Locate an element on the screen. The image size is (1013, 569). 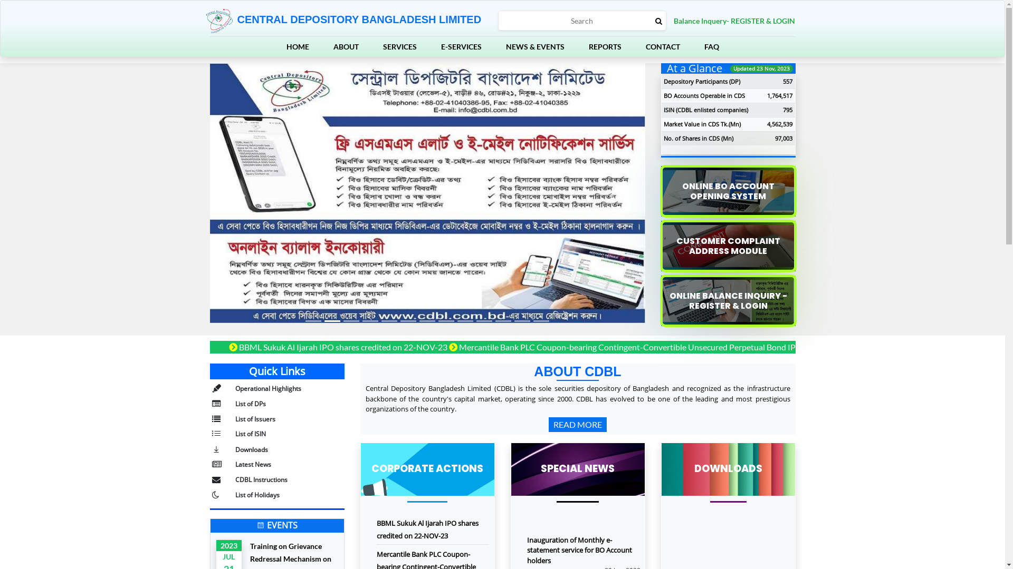
Operational Highlights is located at coordinates (268, 389).